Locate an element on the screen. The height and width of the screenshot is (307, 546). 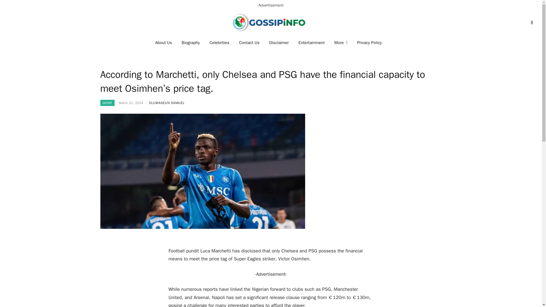
About Us is located at coordinates (164, 43).